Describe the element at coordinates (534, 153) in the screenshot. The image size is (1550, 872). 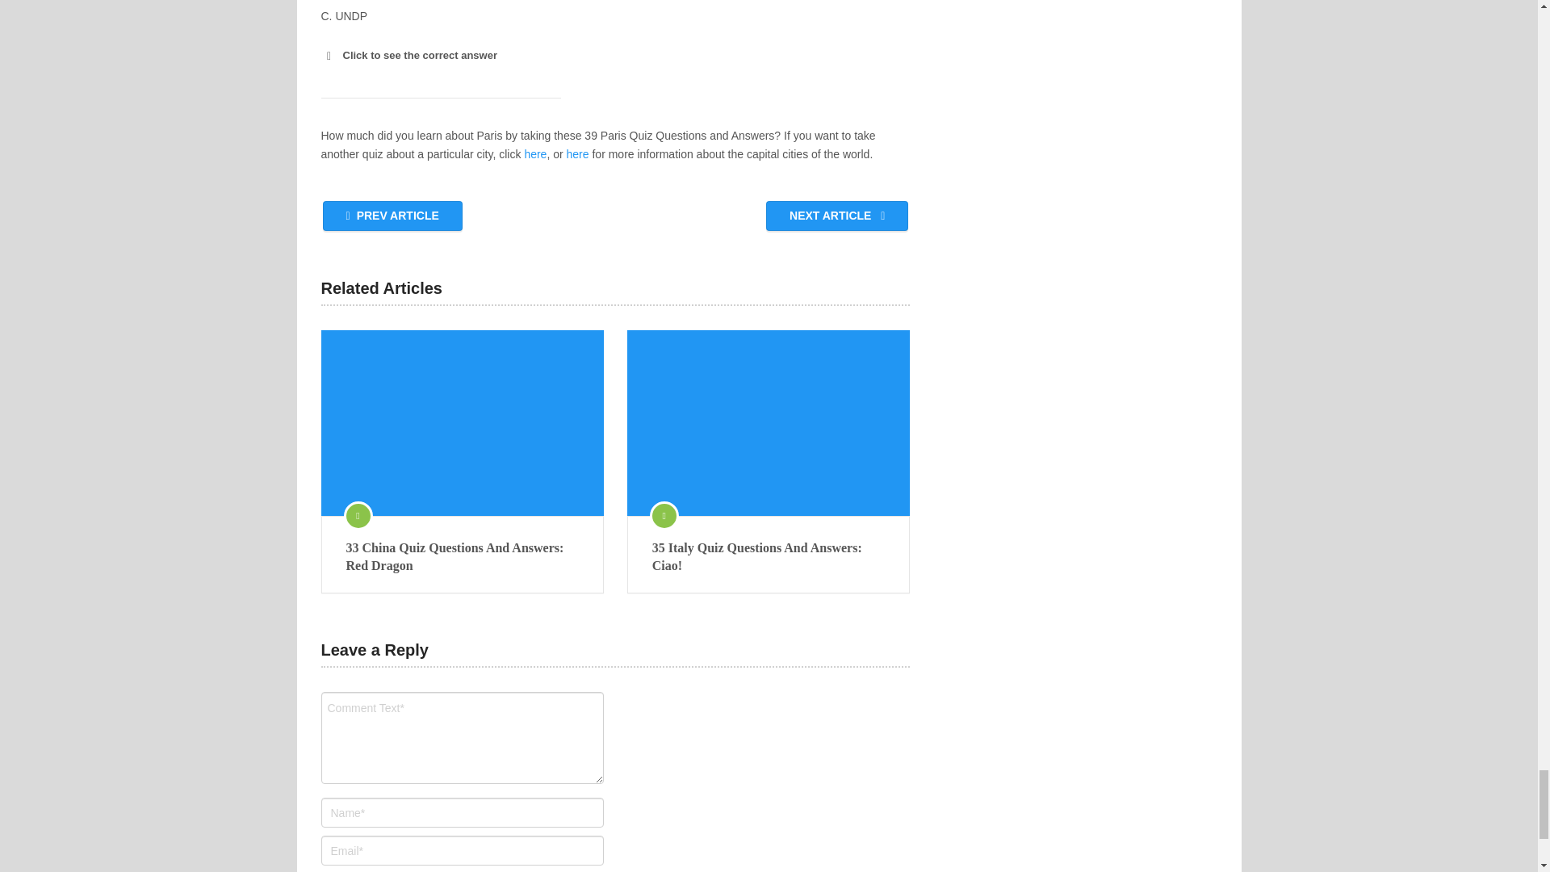
I see `here` at that location.